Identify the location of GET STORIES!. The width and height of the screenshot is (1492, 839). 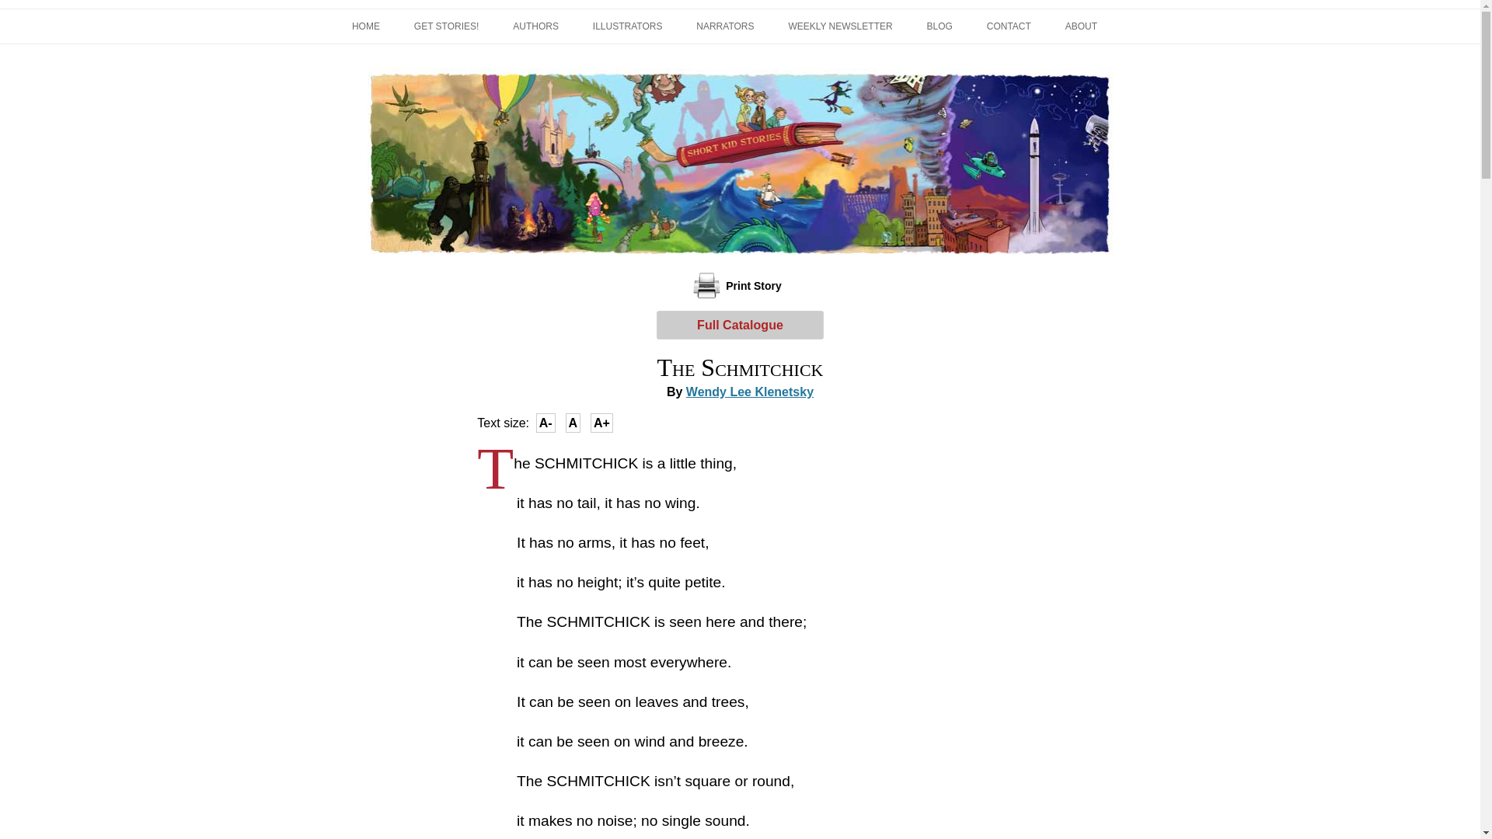
(446, 26).